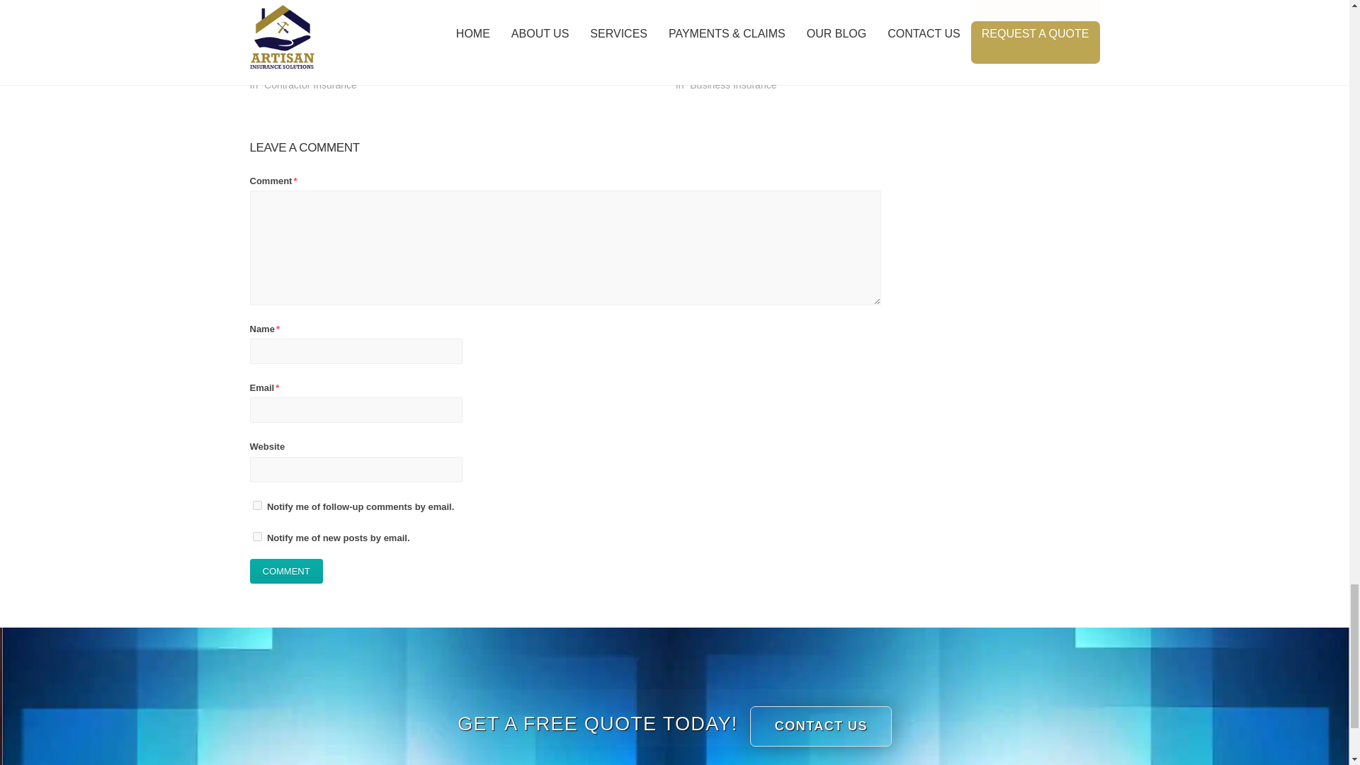  What do you see at coordinates (348, 17) in the screenshot?
I see `Protect Your Company with Plumbing Contractors Insurance` at bounding box center [348, 17].